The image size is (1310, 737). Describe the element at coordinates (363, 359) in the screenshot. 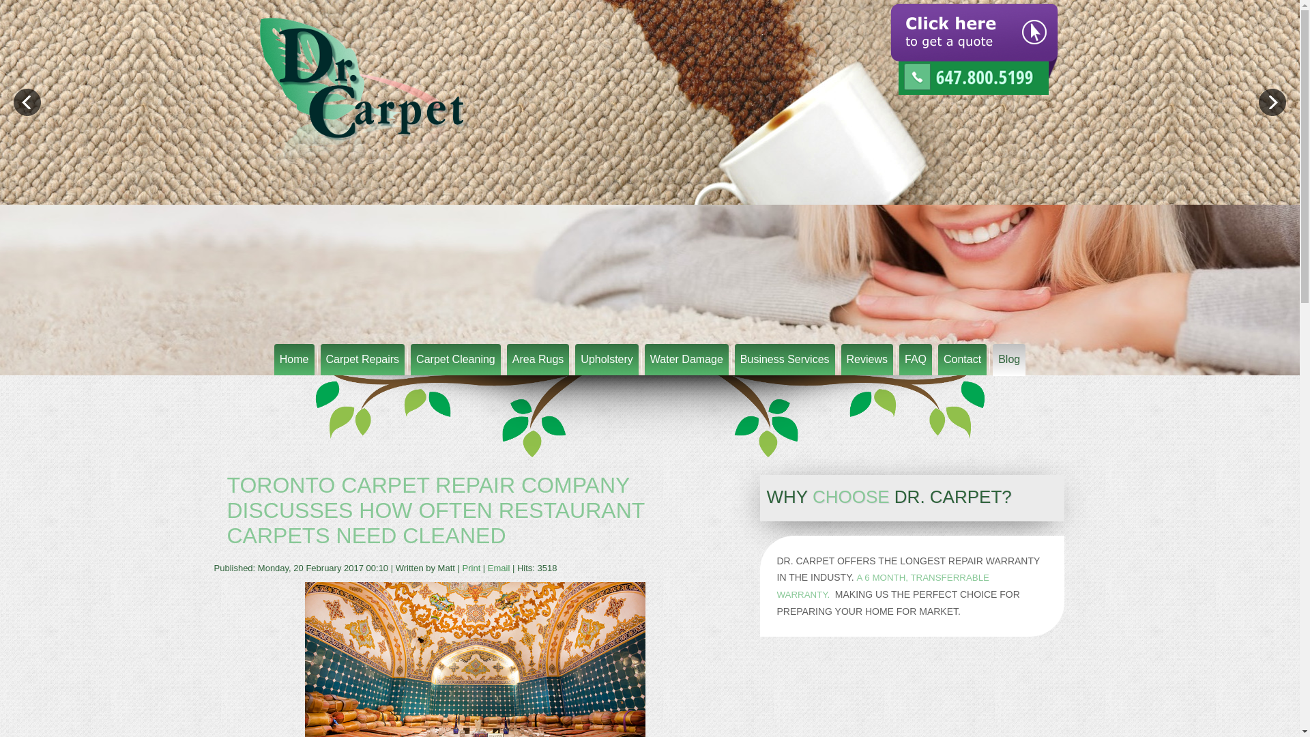

I see `Carpet Repairs` at that location.